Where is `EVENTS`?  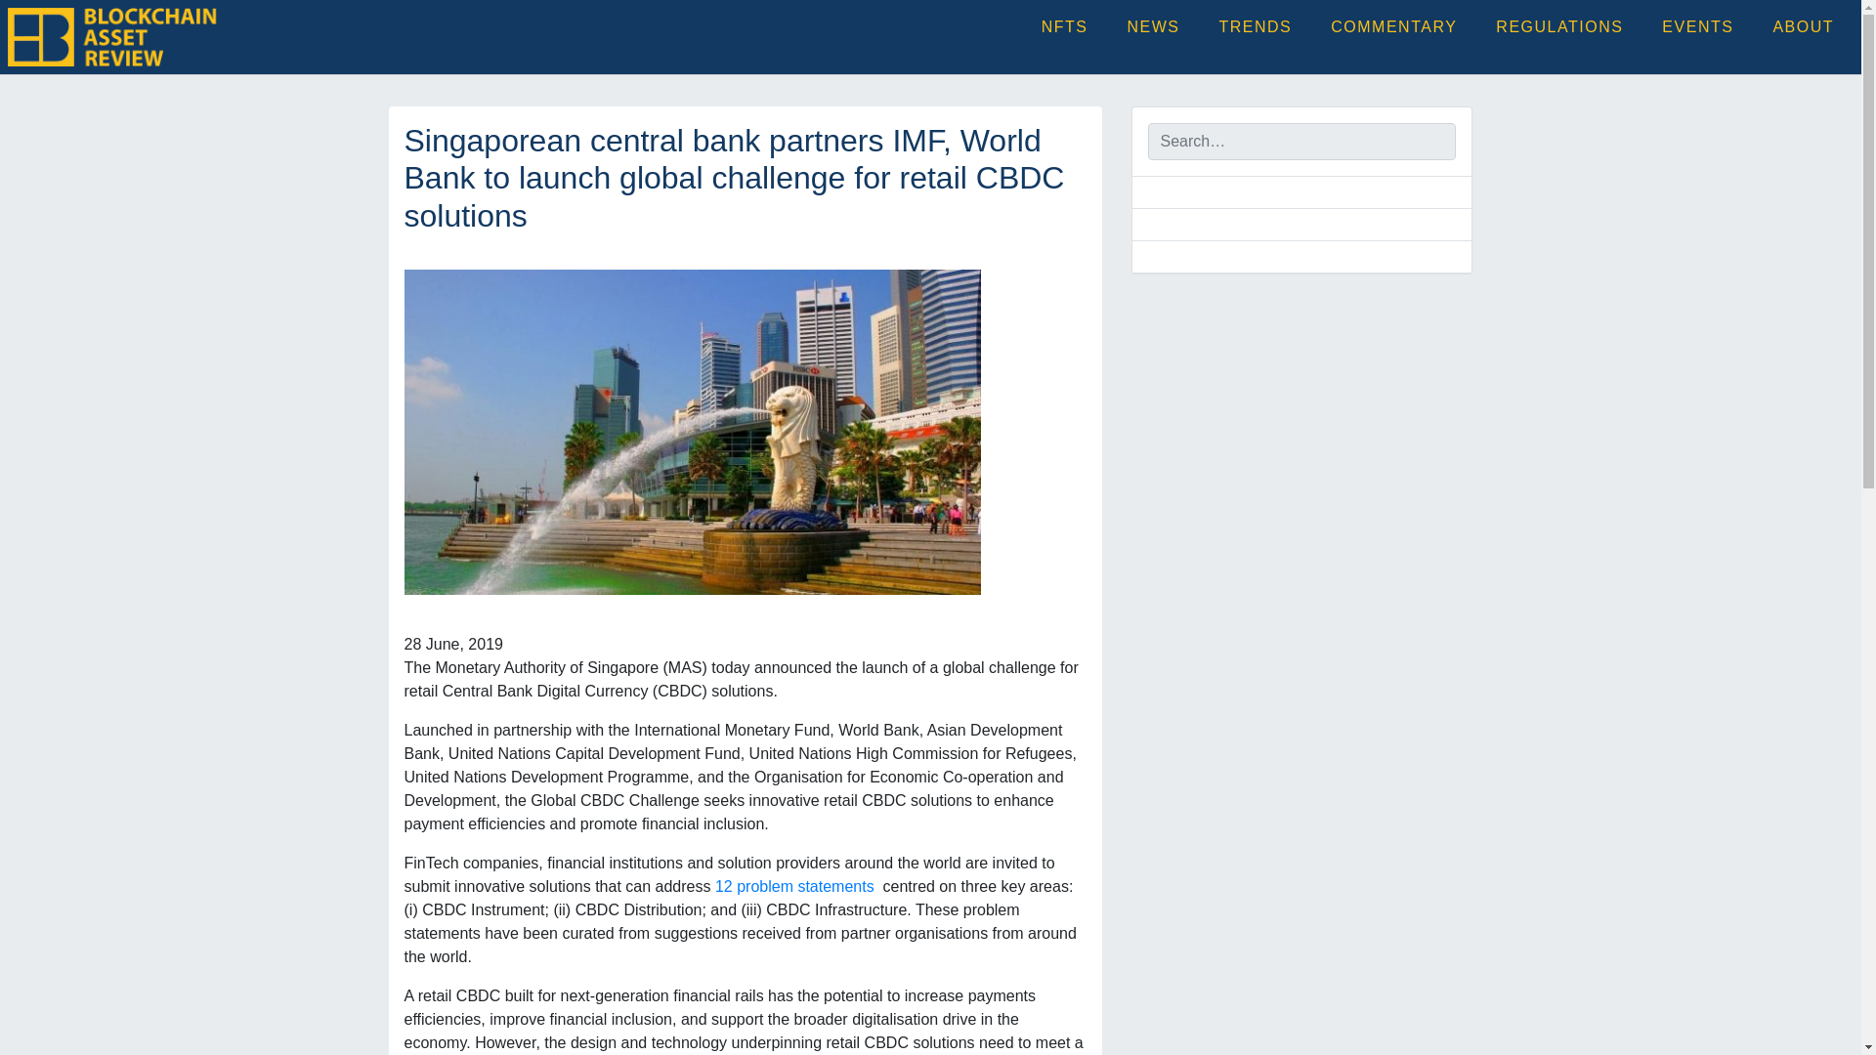 EVENTS is located at coordinates (1697, 27).